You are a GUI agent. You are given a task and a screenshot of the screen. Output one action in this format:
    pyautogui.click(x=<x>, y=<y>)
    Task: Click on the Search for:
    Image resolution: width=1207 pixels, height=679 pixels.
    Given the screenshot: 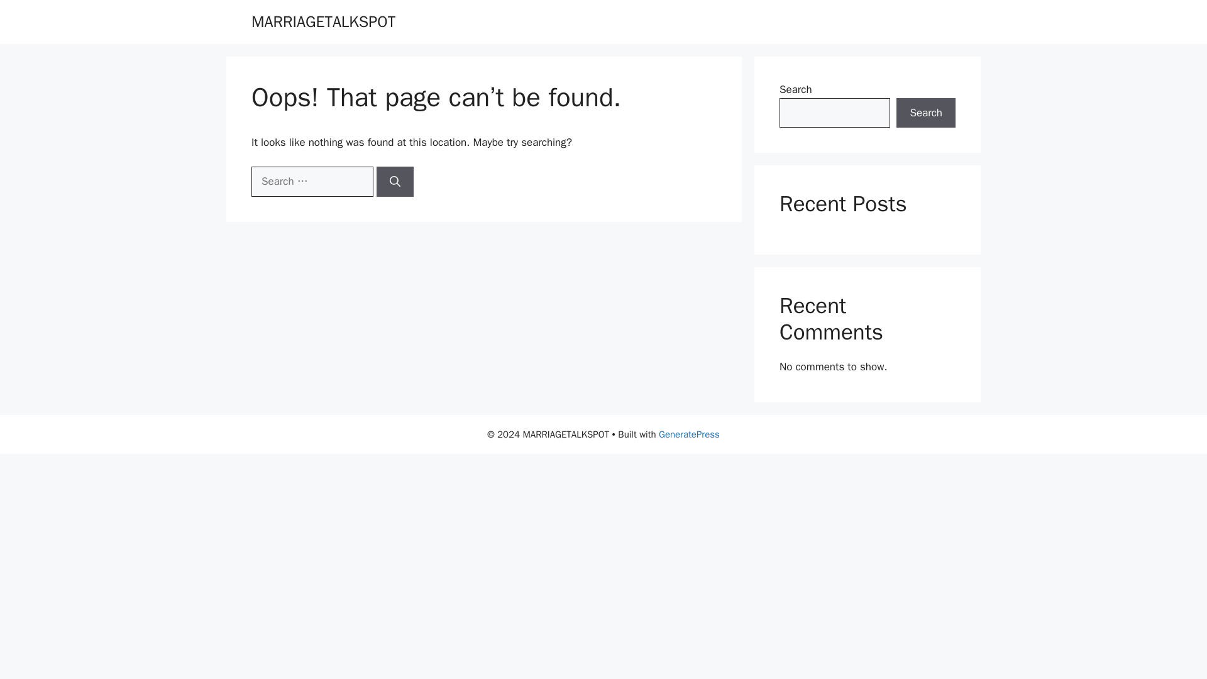 What is the action you would take?
    pyautogui.click(x=312, y=181)
    